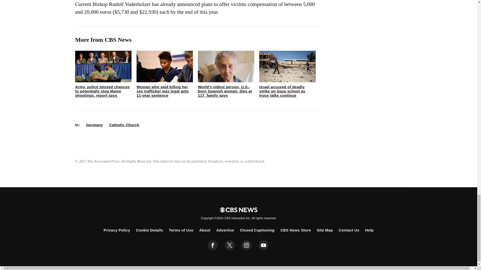  I want to click on twitter, so click(229, 245).